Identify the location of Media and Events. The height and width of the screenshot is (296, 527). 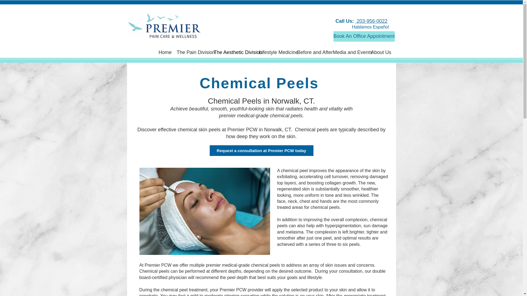
(348, 52).